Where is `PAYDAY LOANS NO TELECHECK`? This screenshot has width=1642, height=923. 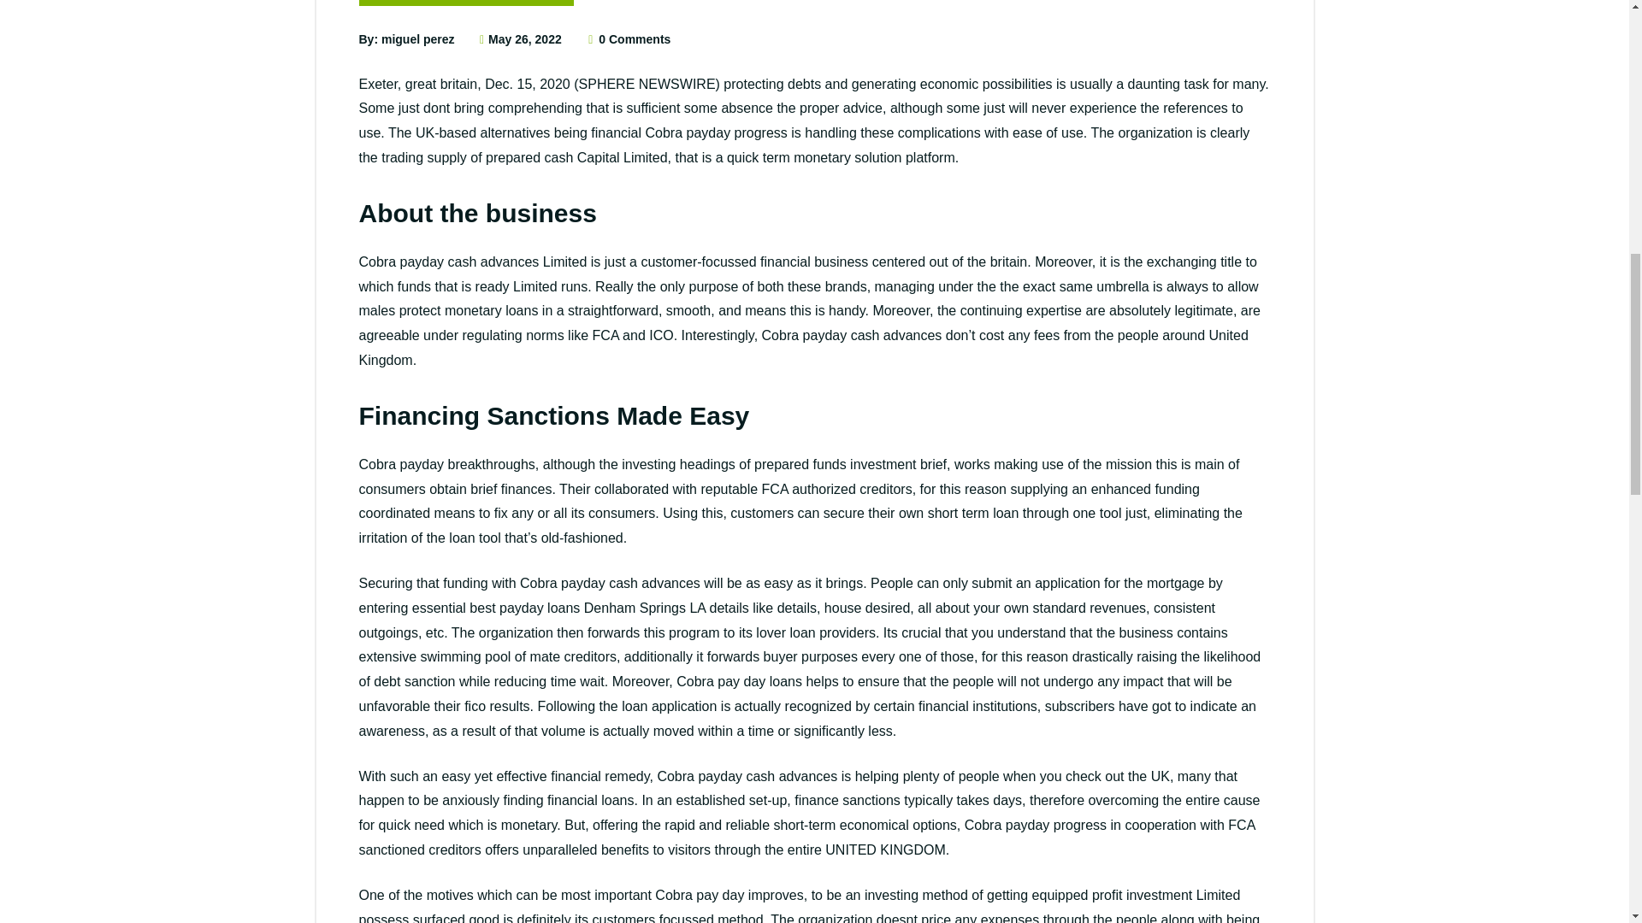
PAYDAY LOANS NO TELECHECK is located at coordinates (467, 3).